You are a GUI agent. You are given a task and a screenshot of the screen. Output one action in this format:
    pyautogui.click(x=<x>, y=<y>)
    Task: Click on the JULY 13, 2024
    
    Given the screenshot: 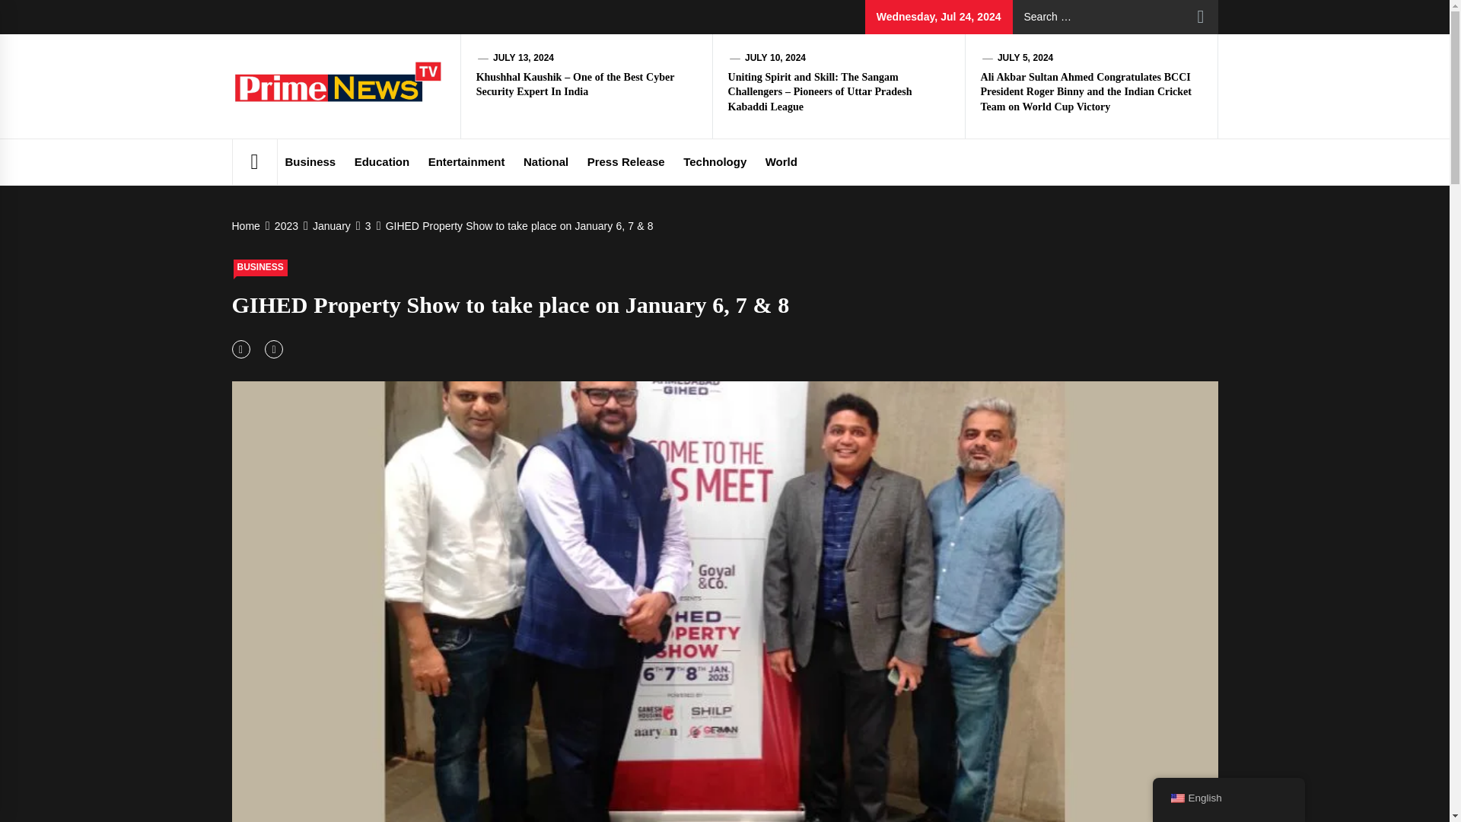 What is the action you would take?
    pyautogui.click(x=524, y=58)
    